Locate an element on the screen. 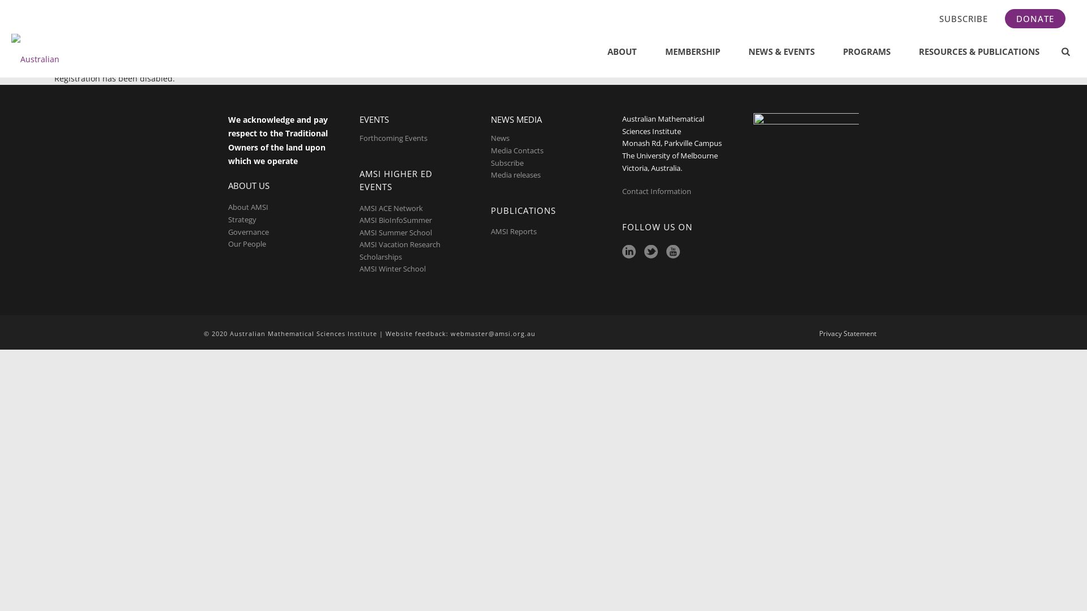 The width and height of the screenshot is (1087, 611). Our People is located at coordinates (247, 244).